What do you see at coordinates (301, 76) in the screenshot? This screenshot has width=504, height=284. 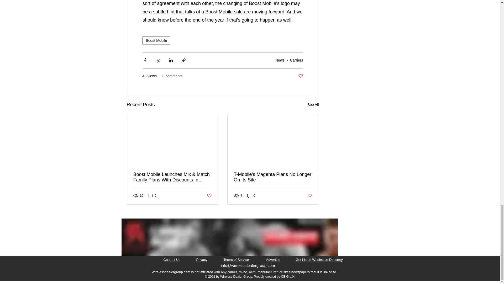 I see `Post not marked as liked` at bounding box center [301, 76].